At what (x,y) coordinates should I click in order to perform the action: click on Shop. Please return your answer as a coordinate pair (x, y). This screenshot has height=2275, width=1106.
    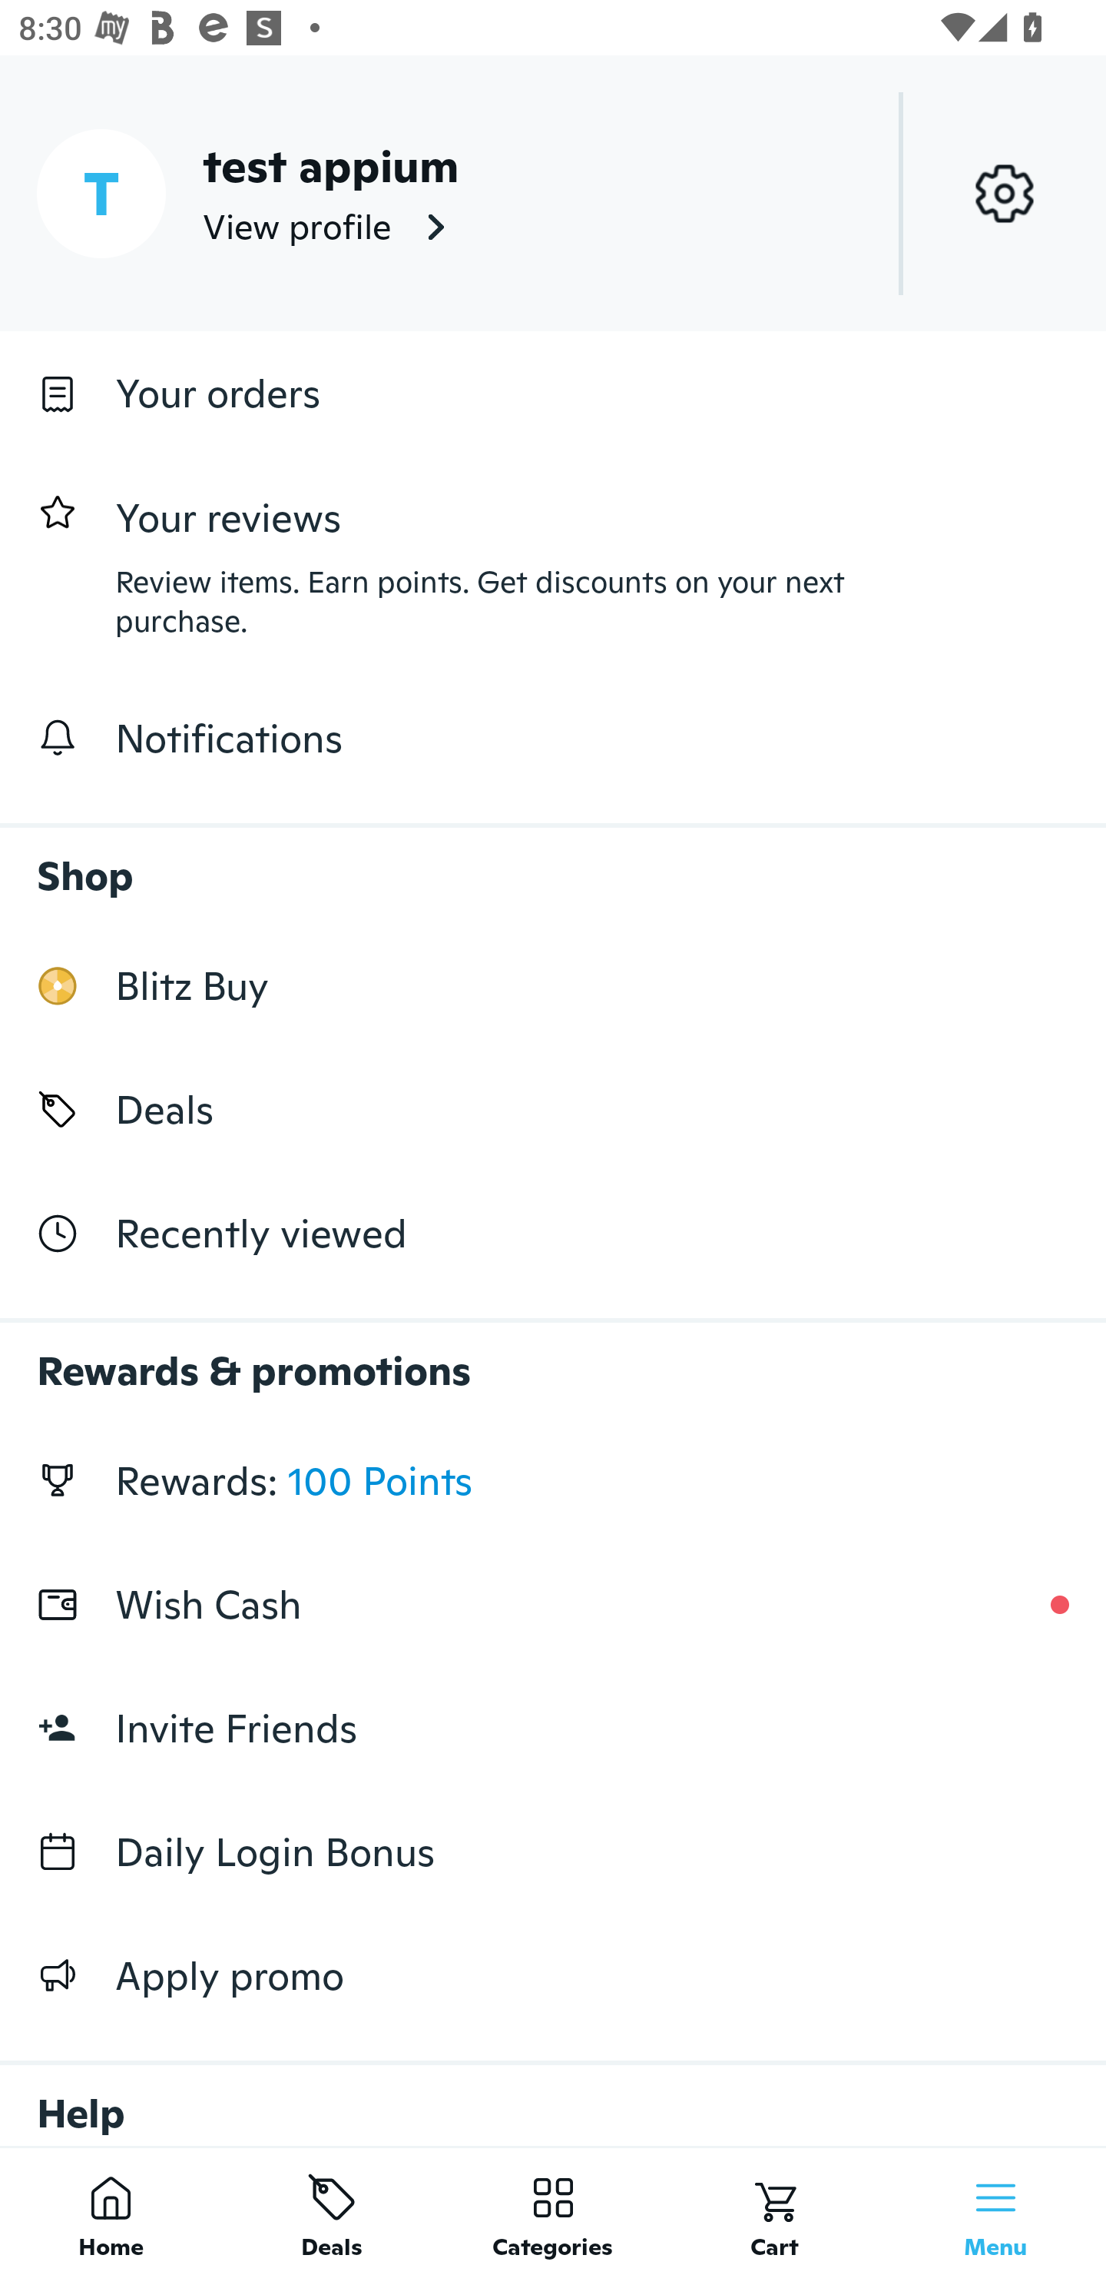
    Looking at the image, I should click on (553, 862).